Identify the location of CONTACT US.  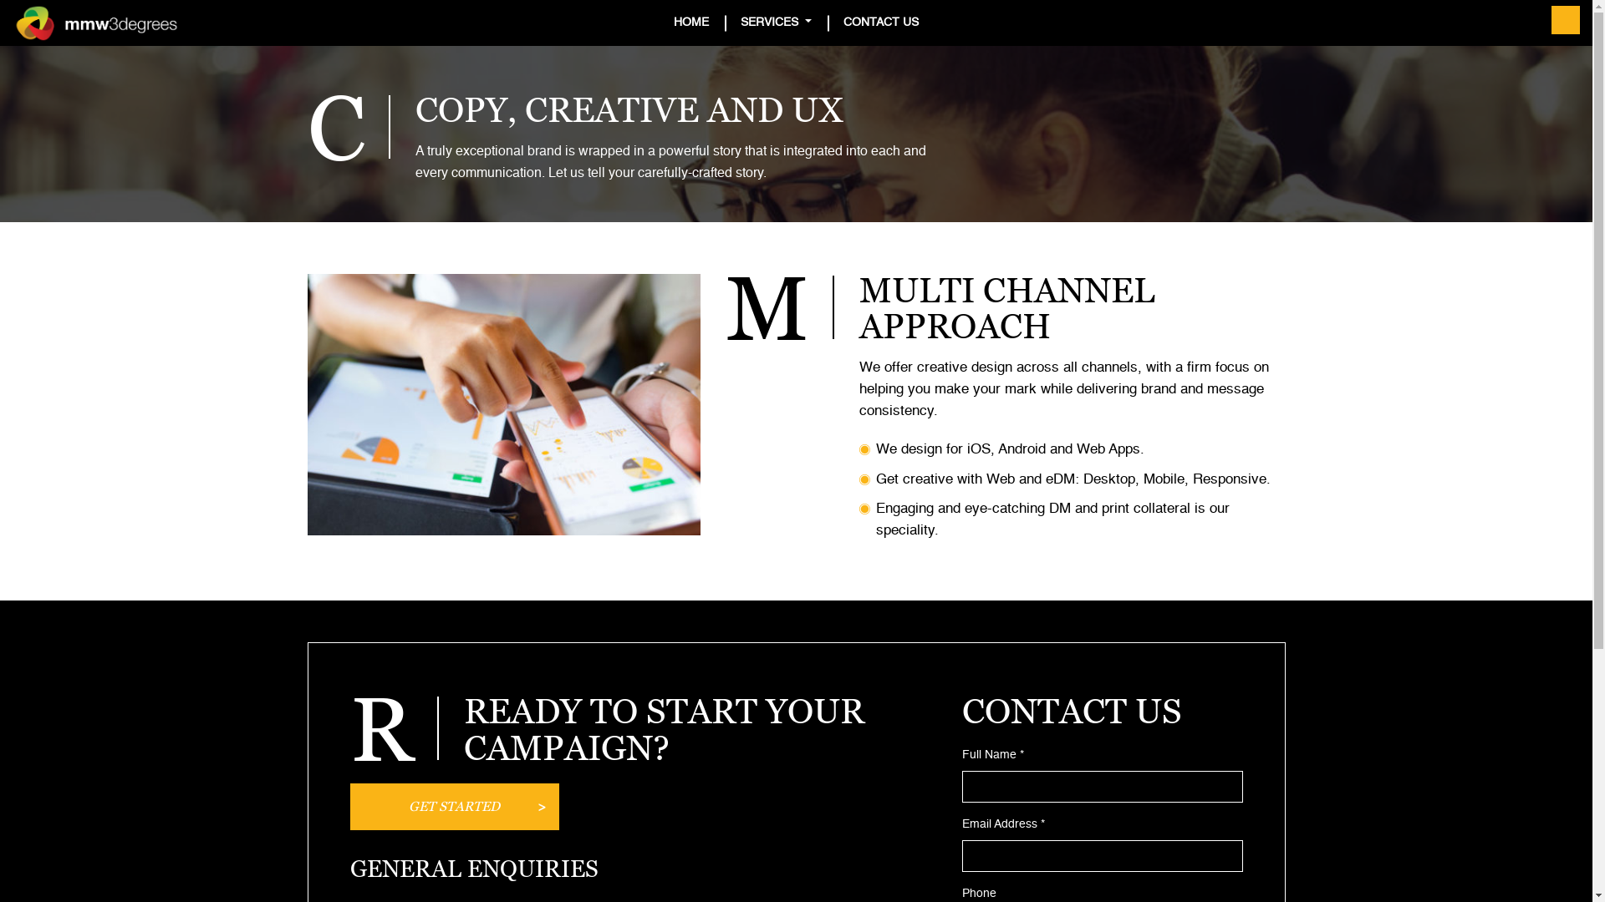
(881, 23).